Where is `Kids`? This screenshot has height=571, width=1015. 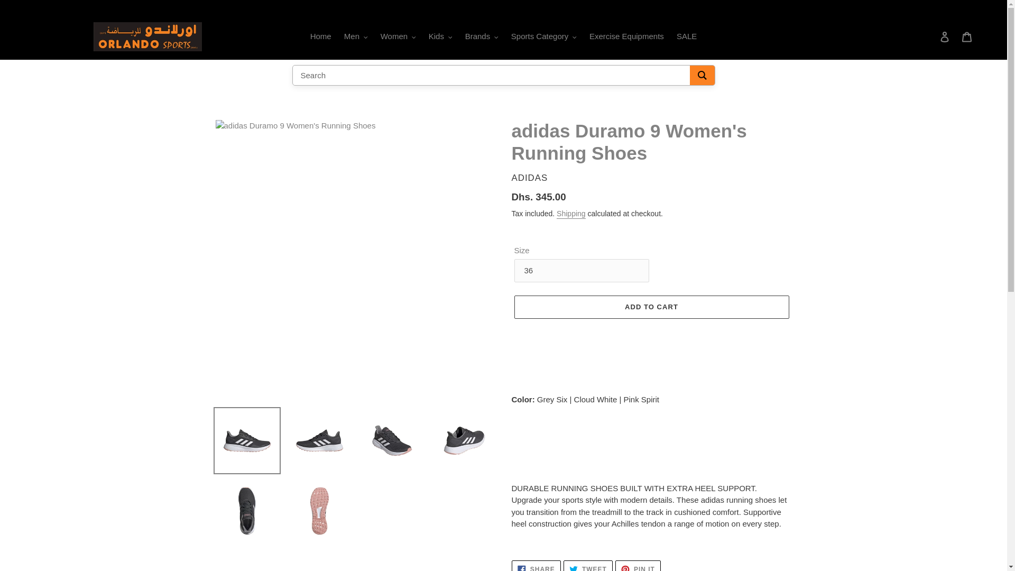
Kids is located at coordinates (440, 37).